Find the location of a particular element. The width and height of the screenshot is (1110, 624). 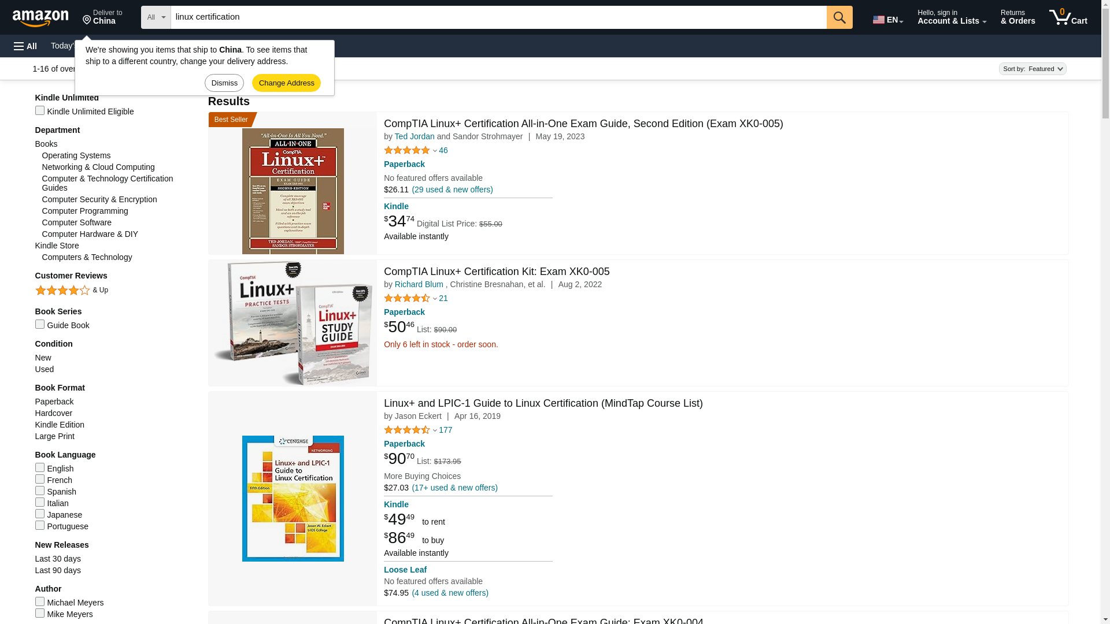

Skip to main content is located at coordinates (887, 17).